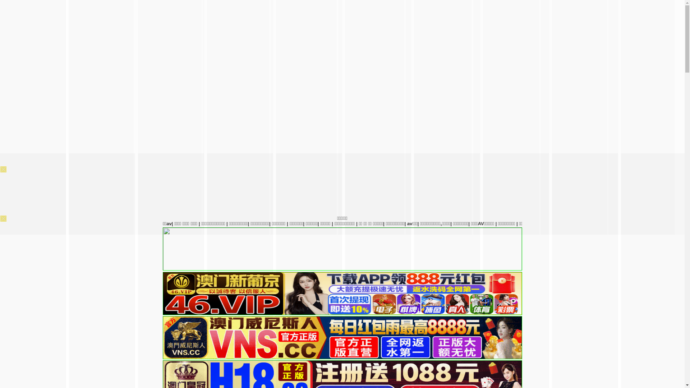 The width and height of the screenshot is (690, 388). What do you see at coordinates (580, 223) in the screenshot?
I see `|` at bounding box center [580, 223].